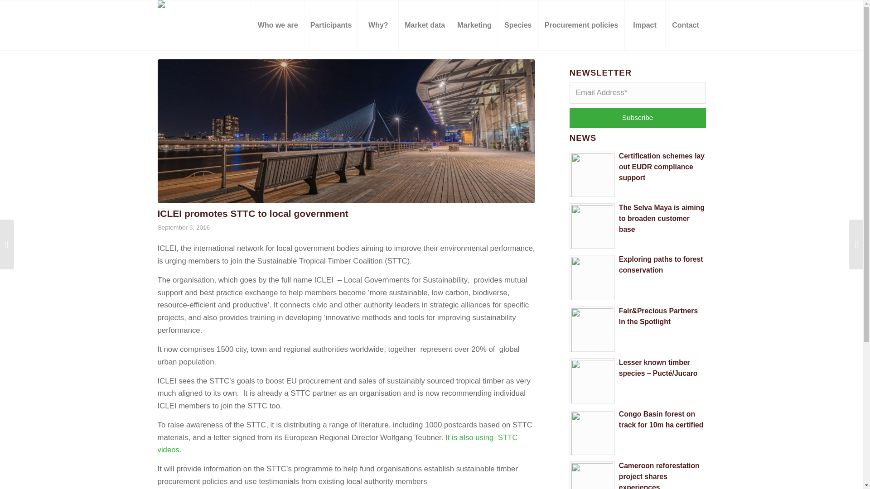 The image size is (870, 489). Describe the element at coordinates (474, 25) in the screenshot. I see `Marketing` at that location.